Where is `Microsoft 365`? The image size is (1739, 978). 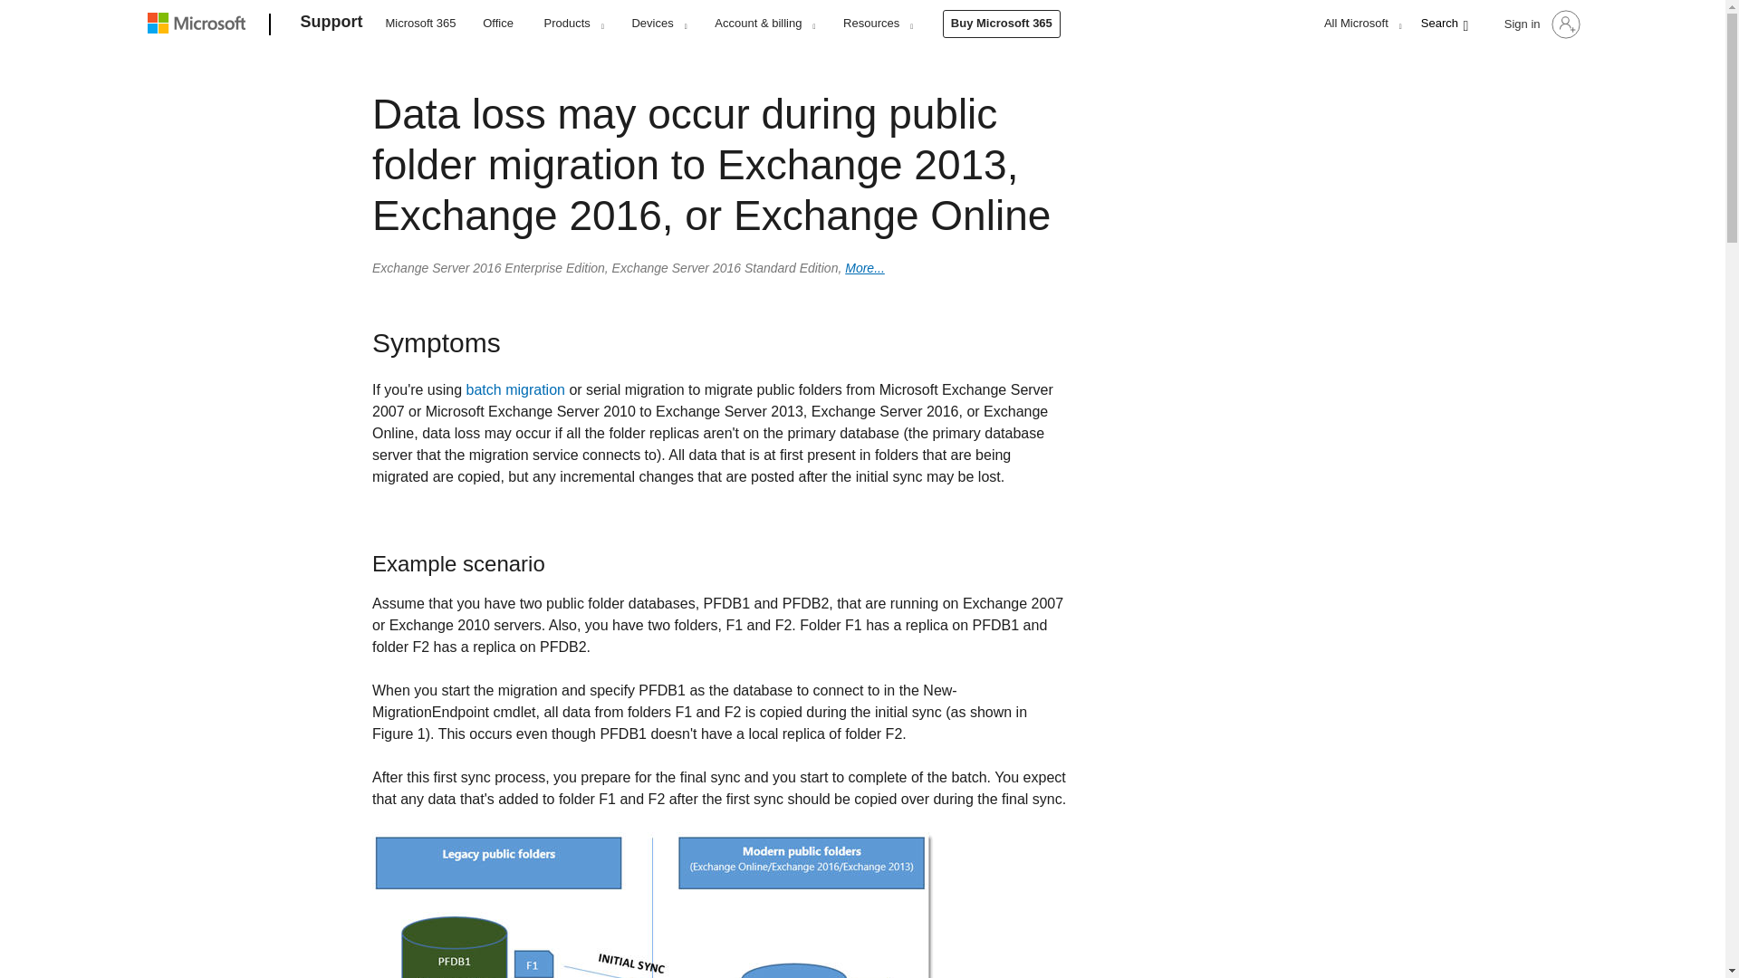 Microsoft 365 is located at coordinates (420, 22).